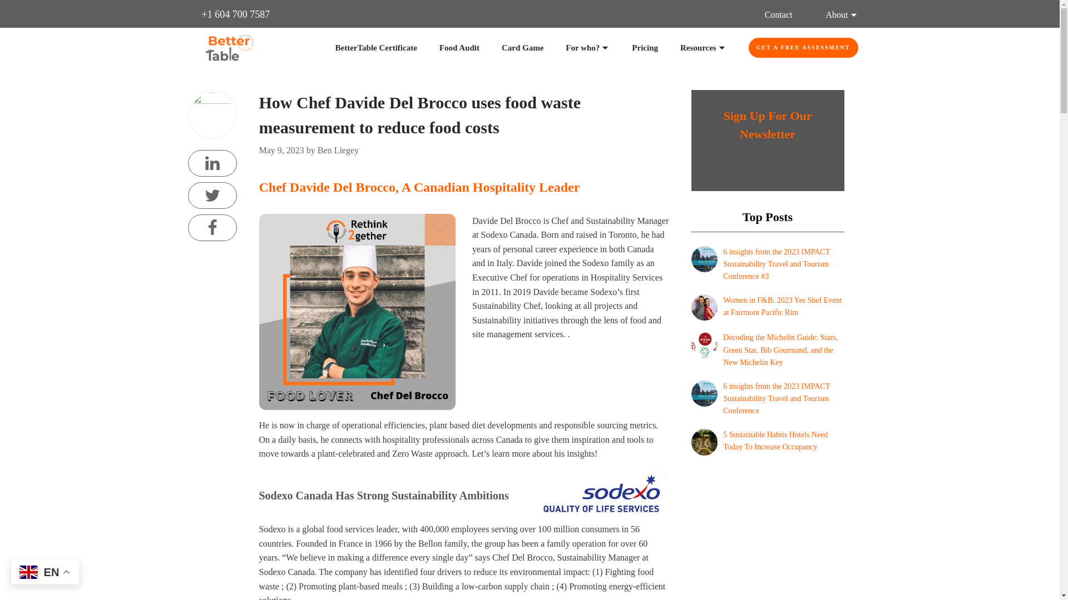 The image size is (1068, 600). What do you see at coordinates (375, 48) in the screenshot?
I see `BetterTable Certificate` at bounding box center [375, 48].